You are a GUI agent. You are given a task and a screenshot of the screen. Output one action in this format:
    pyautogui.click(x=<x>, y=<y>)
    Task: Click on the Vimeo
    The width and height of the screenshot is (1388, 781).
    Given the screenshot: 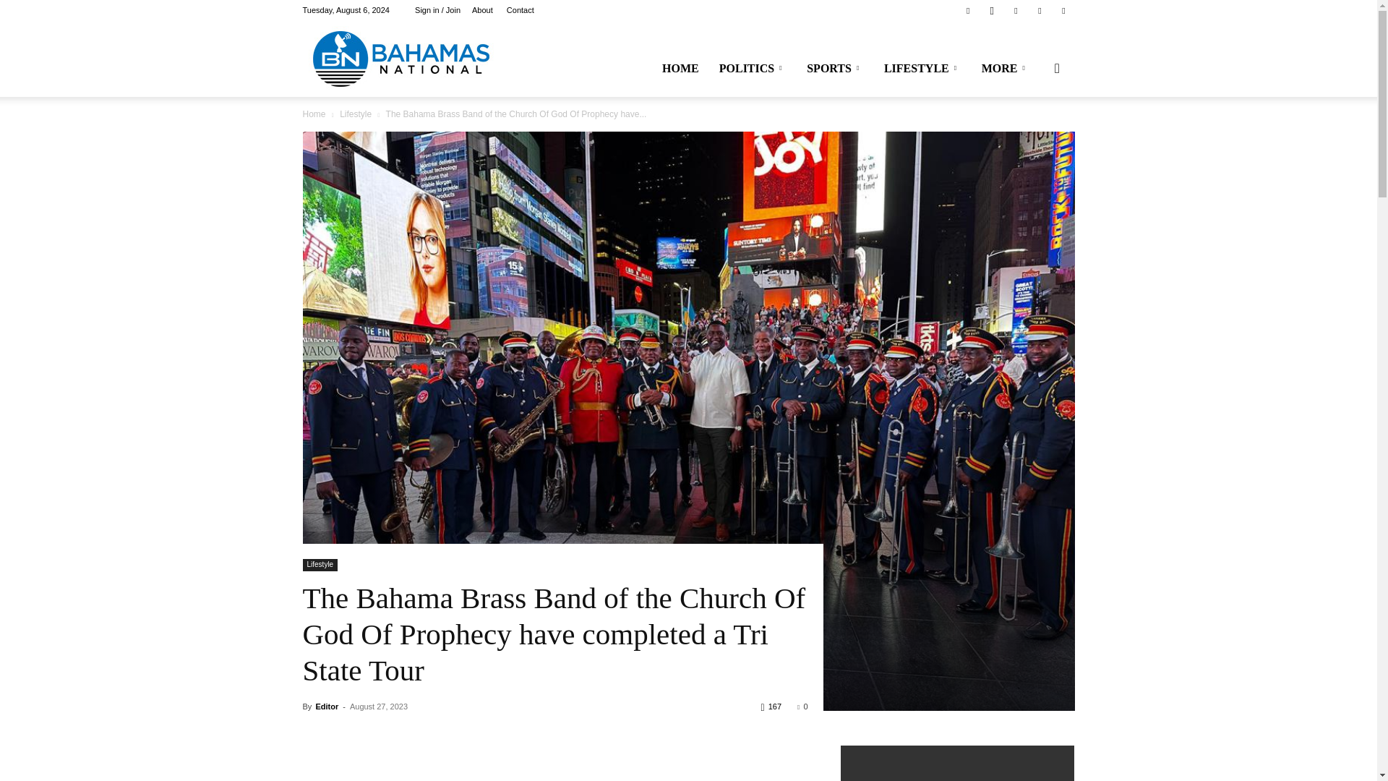 What is the action you would take?
    pyautogui.click(x=1040, y=10)
    